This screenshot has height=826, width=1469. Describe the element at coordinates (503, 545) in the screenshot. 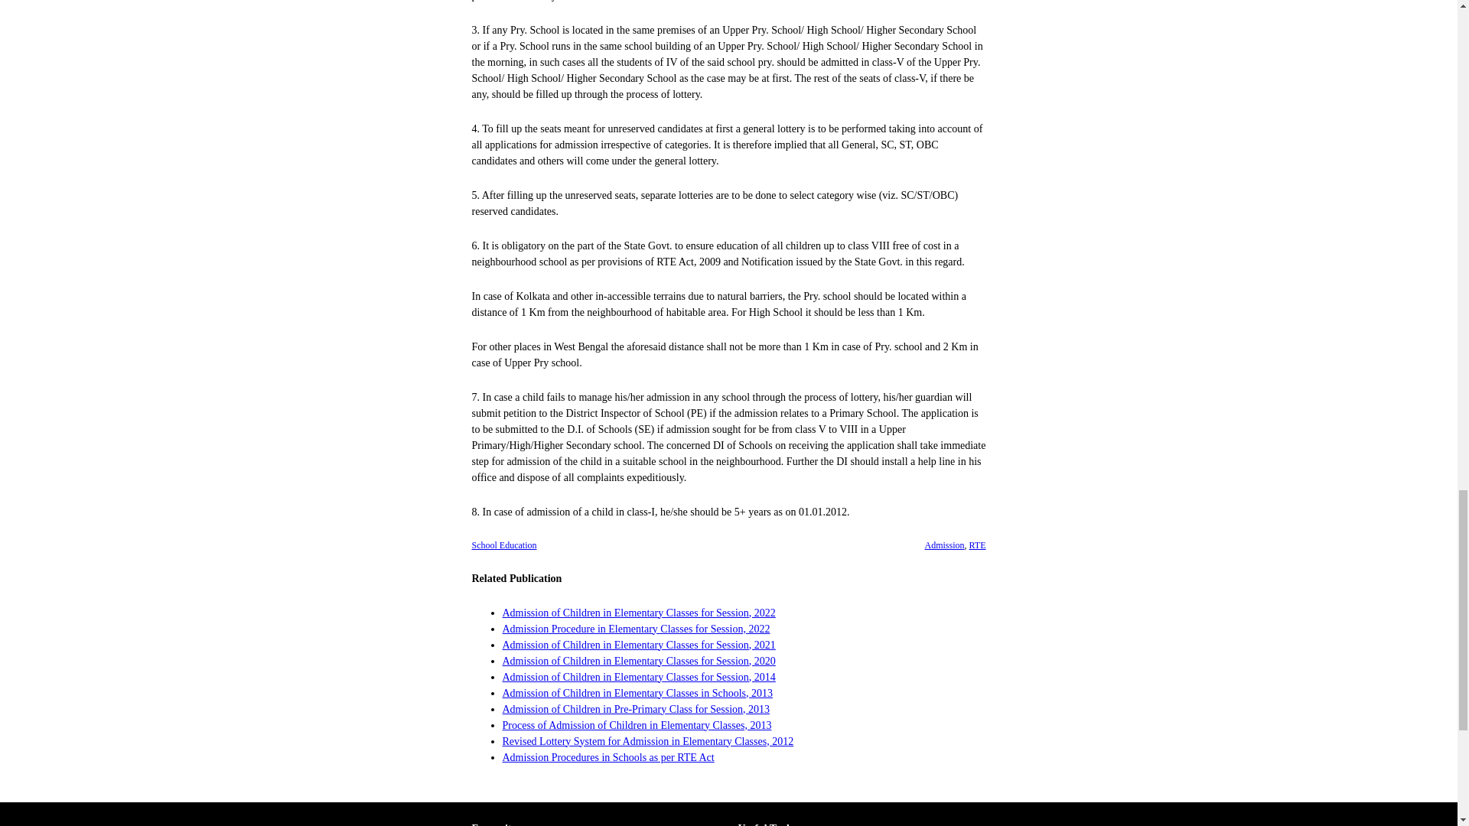

I see `School Education` at that location.